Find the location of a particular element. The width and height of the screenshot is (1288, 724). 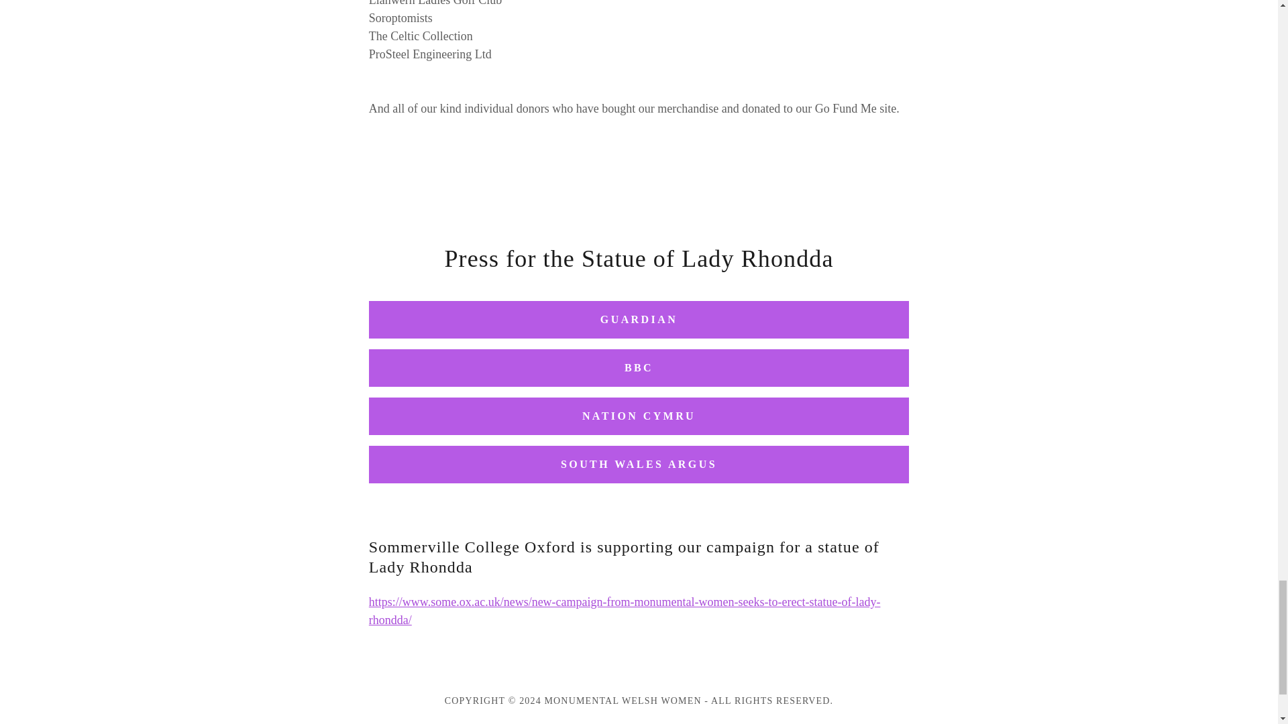

SOUTH WALES ARGUS is located at coordinates (639, 465).